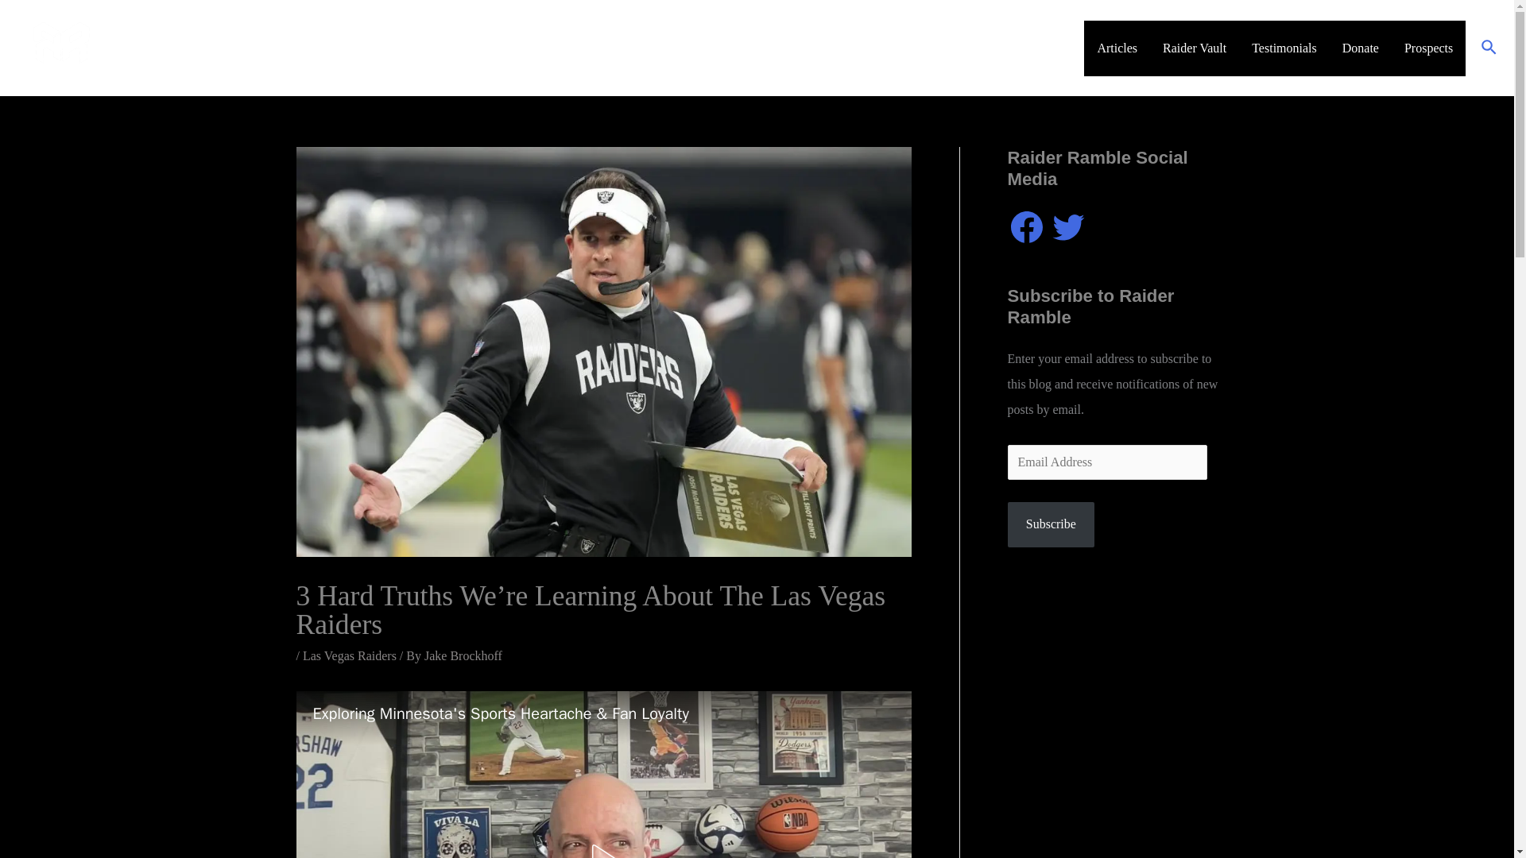  Describe the element at coordinates (1195, 48) in the screenshot. I see `Raider Vault` at that location.